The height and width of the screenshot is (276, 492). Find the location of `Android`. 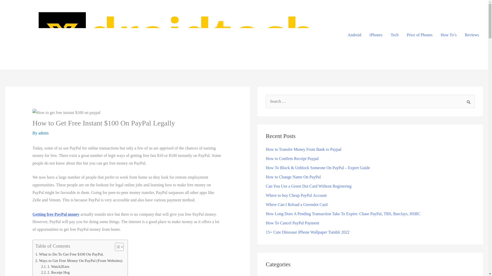

Android is located at coordinates (354, 35).